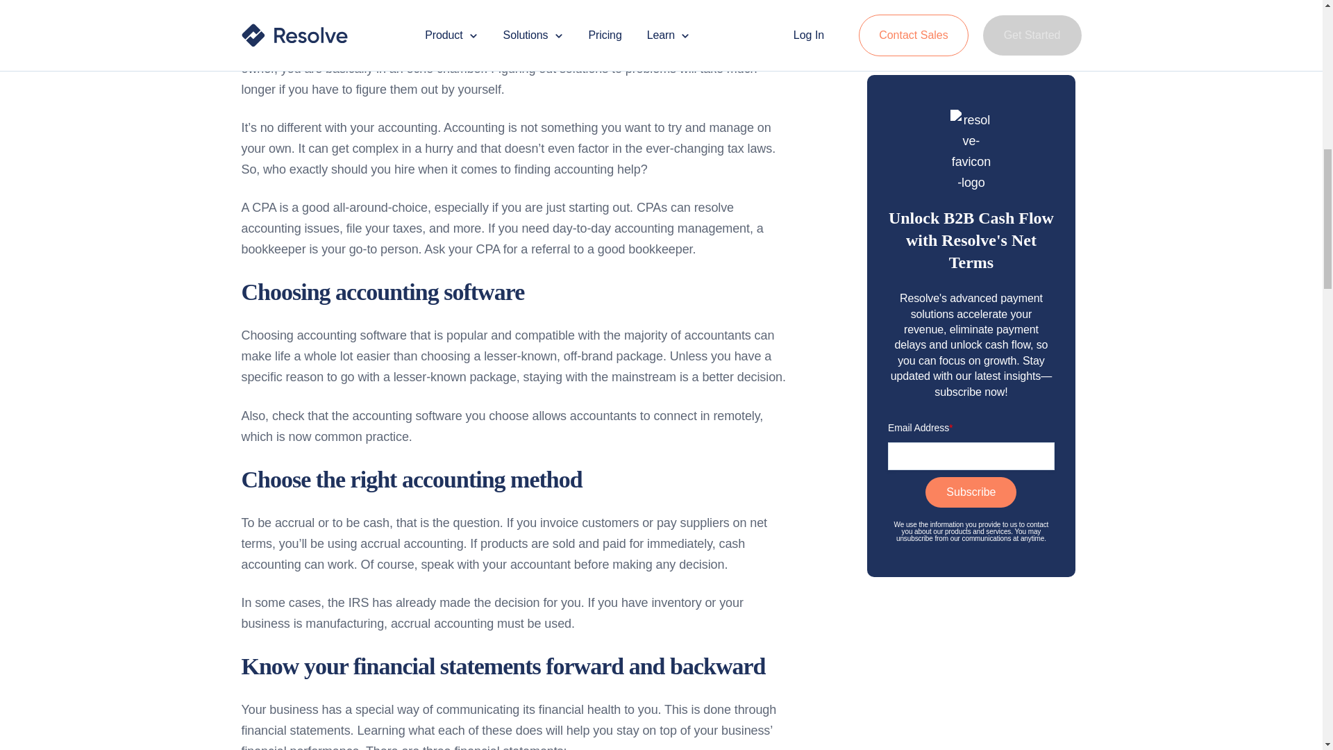 The width and height of the screenshot is (1333, 750). Describe the element at coordinates (971, 122) in the screenshot. I see `Subscribe` at that location.